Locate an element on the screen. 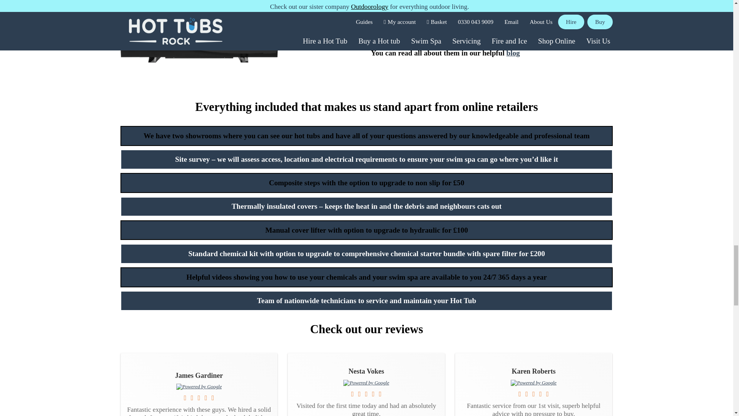  Google Review is located at coordinates (366, 383).